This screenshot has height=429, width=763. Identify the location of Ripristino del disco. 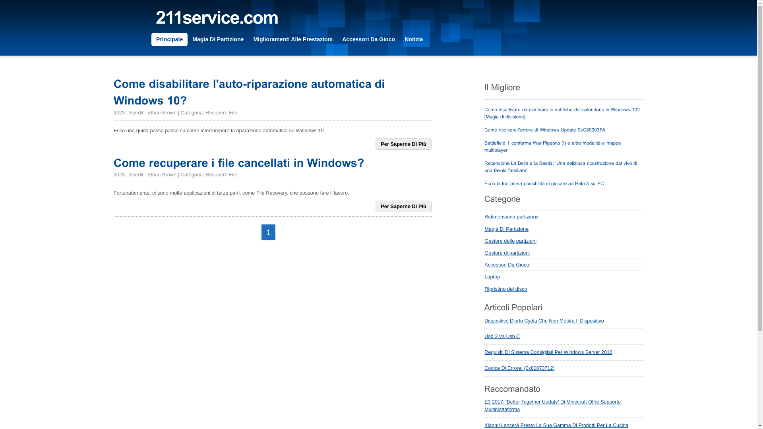
(564, 289).